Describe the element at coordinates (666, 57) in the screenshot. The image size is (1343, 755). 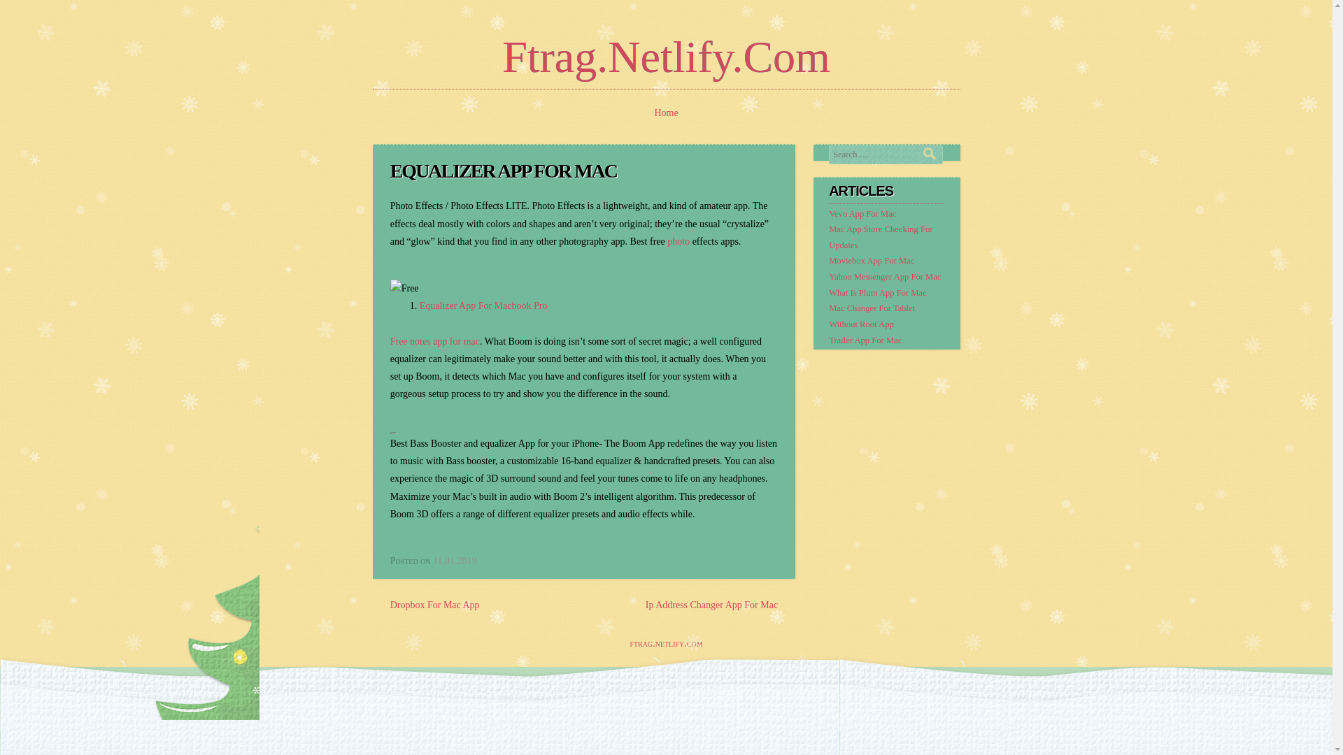
I see `ftrag.netlify.com` at that location.